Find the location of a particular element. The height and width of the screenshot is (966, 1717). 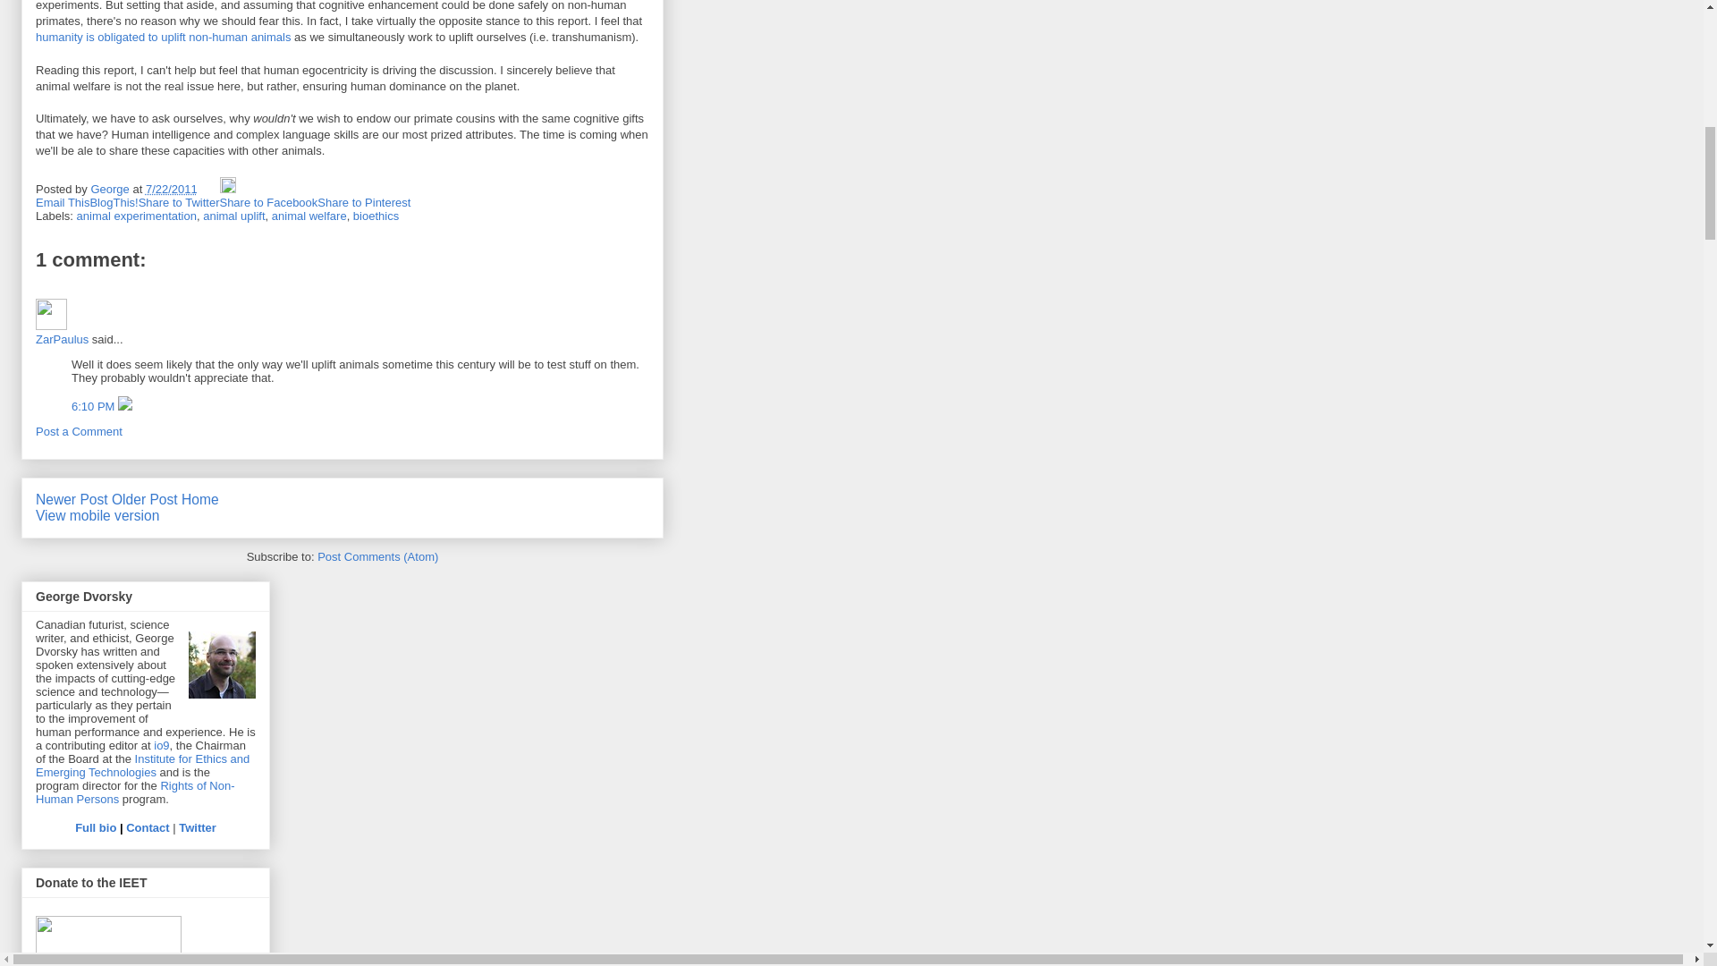

BlogThis! is located at coordinates (113, 202).